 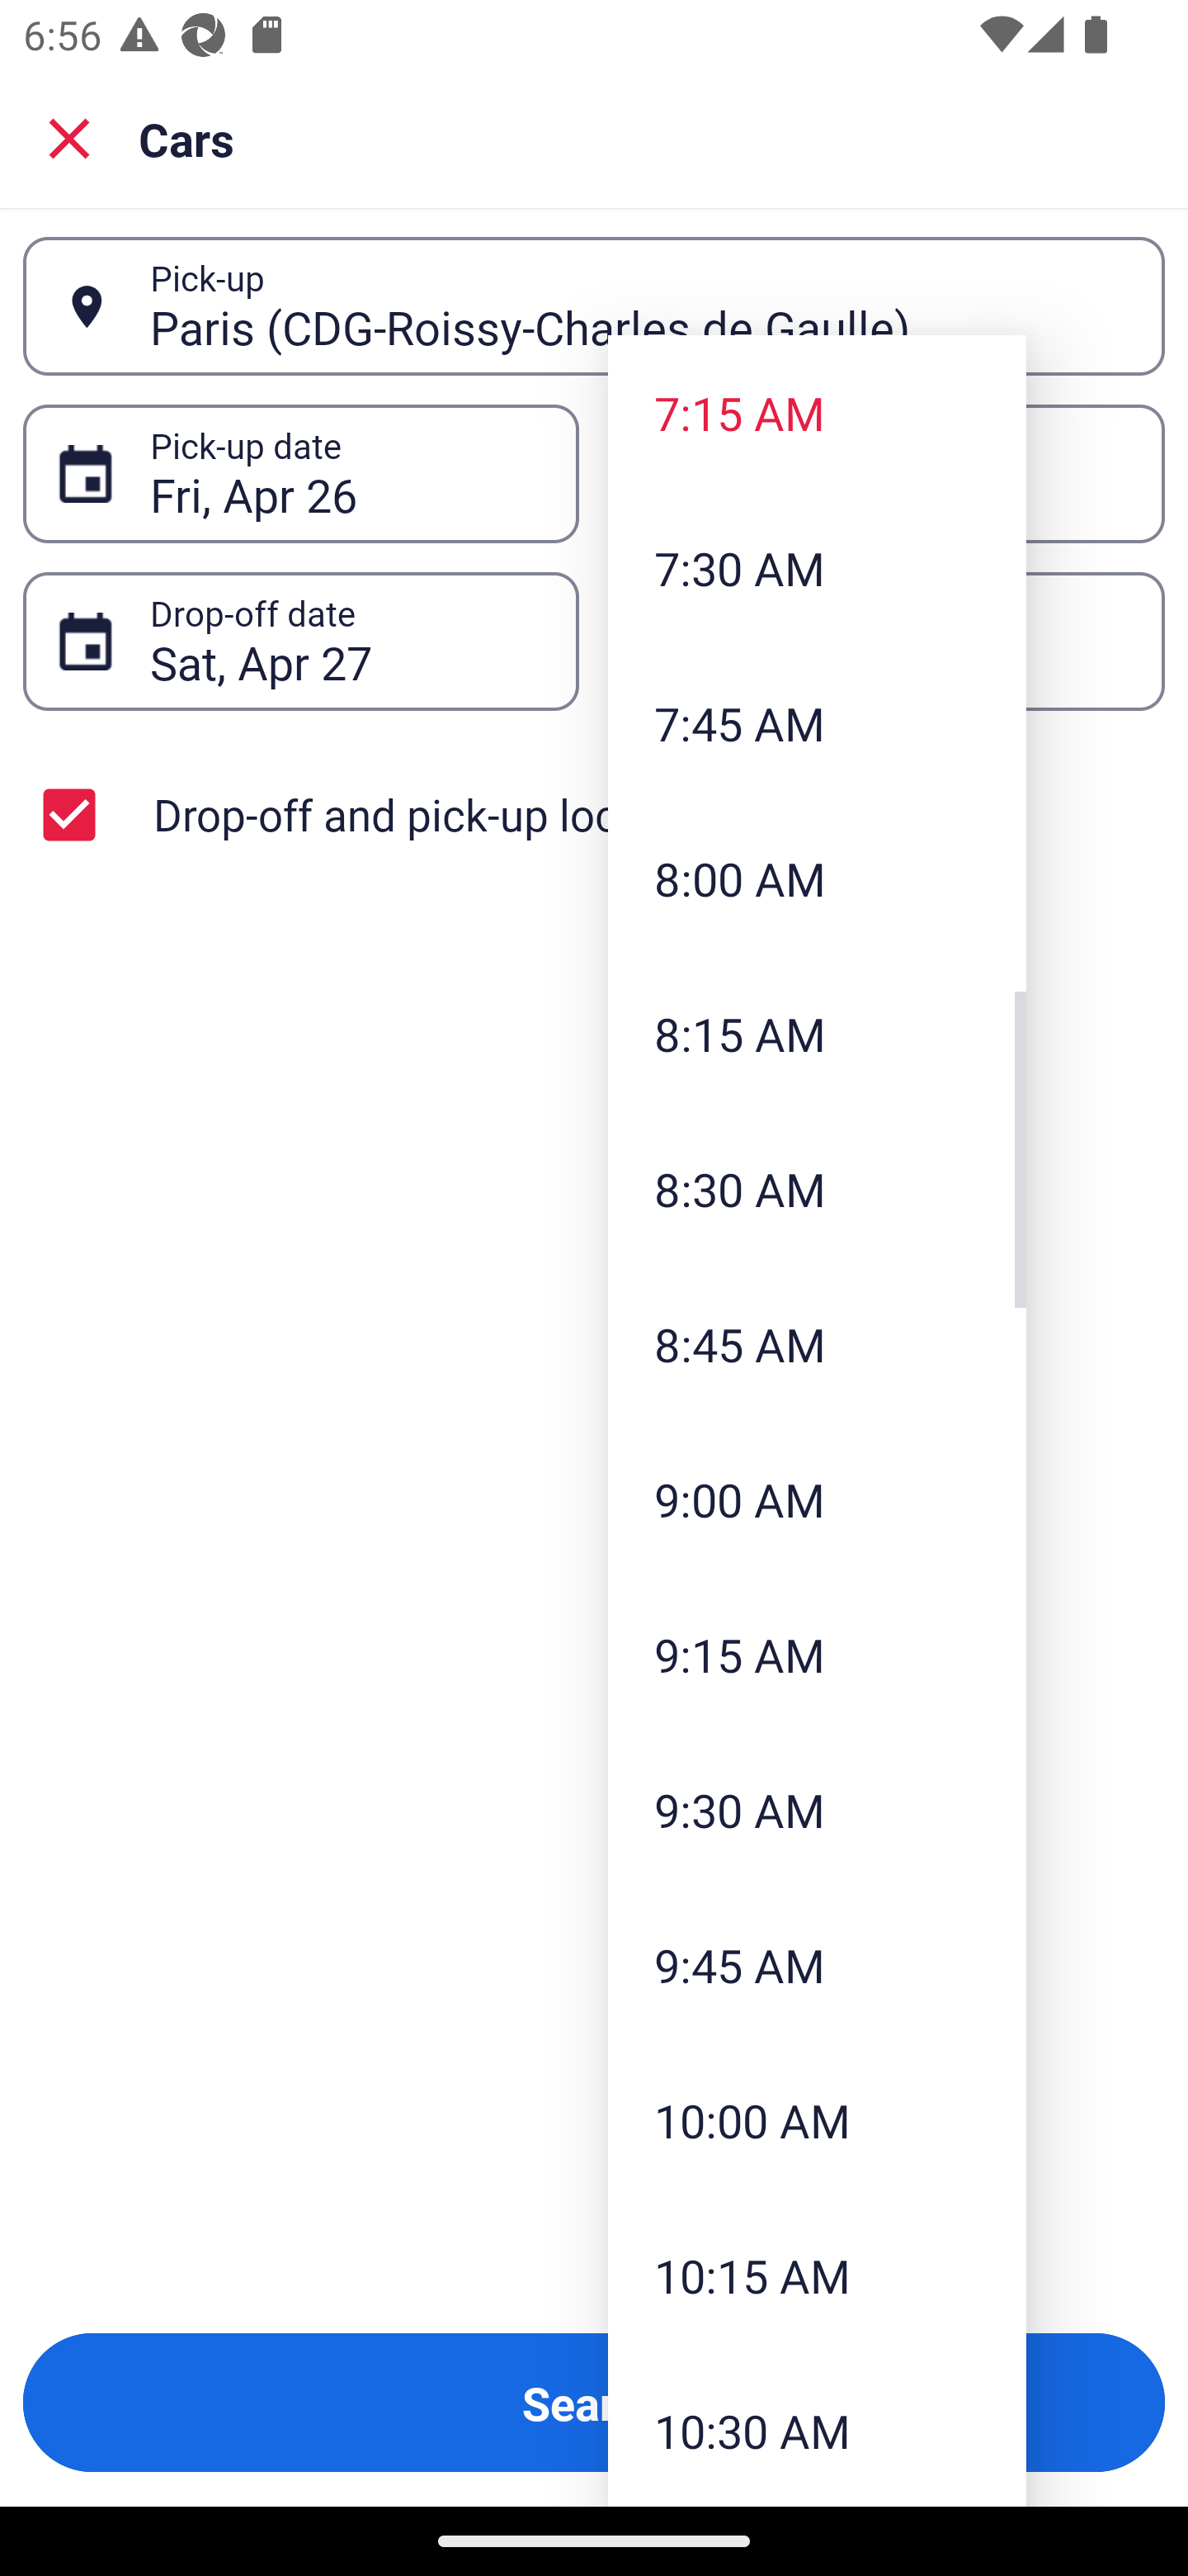 What do you see at coordinates (817, 1189) in the screenshot?
I see `8:30 AM` at bounding box center [817, 1189].